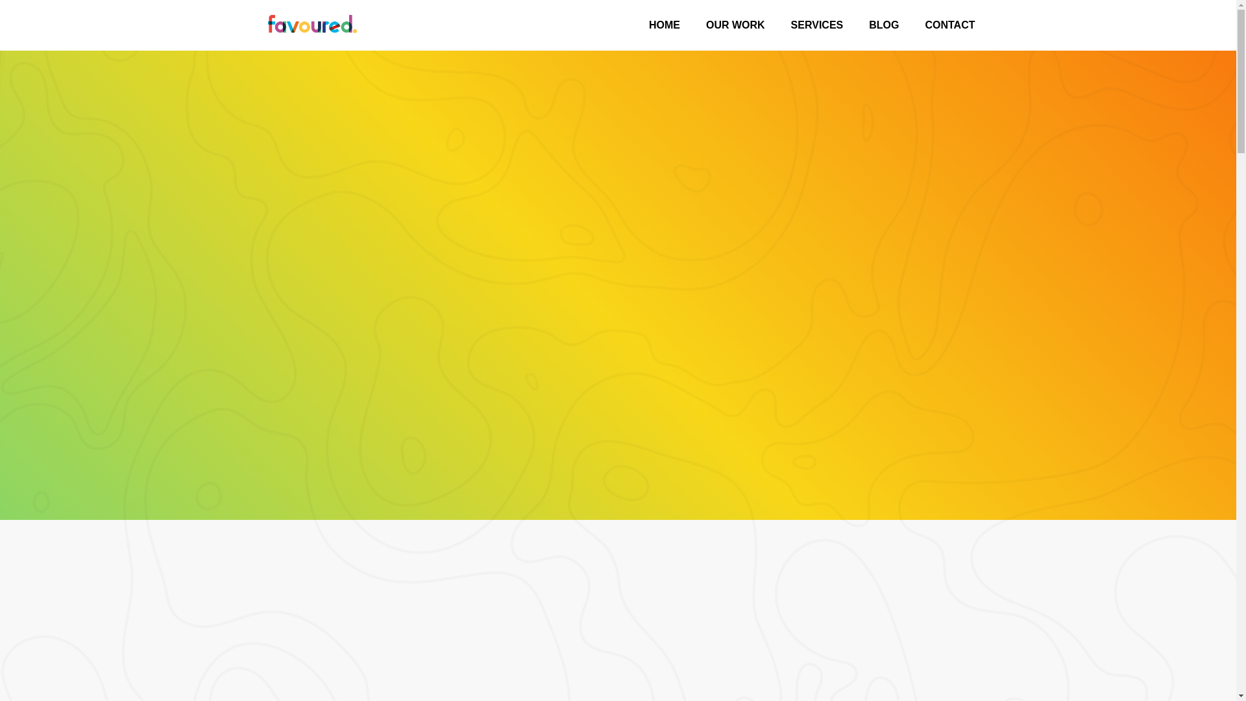 This screenshot has height=701, width=1246. What do you see at coordinates (950, 25) in the screenshot?
I see `CONTACT` at bounding box center [950, 25].